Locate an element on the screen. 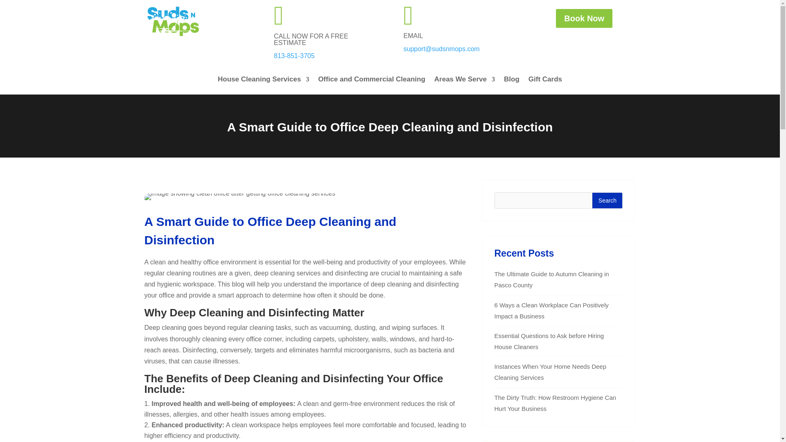 Image resolution: width=786 pixels, height=442 pixels. Areas We Serve is located at coordinates (465, 81).